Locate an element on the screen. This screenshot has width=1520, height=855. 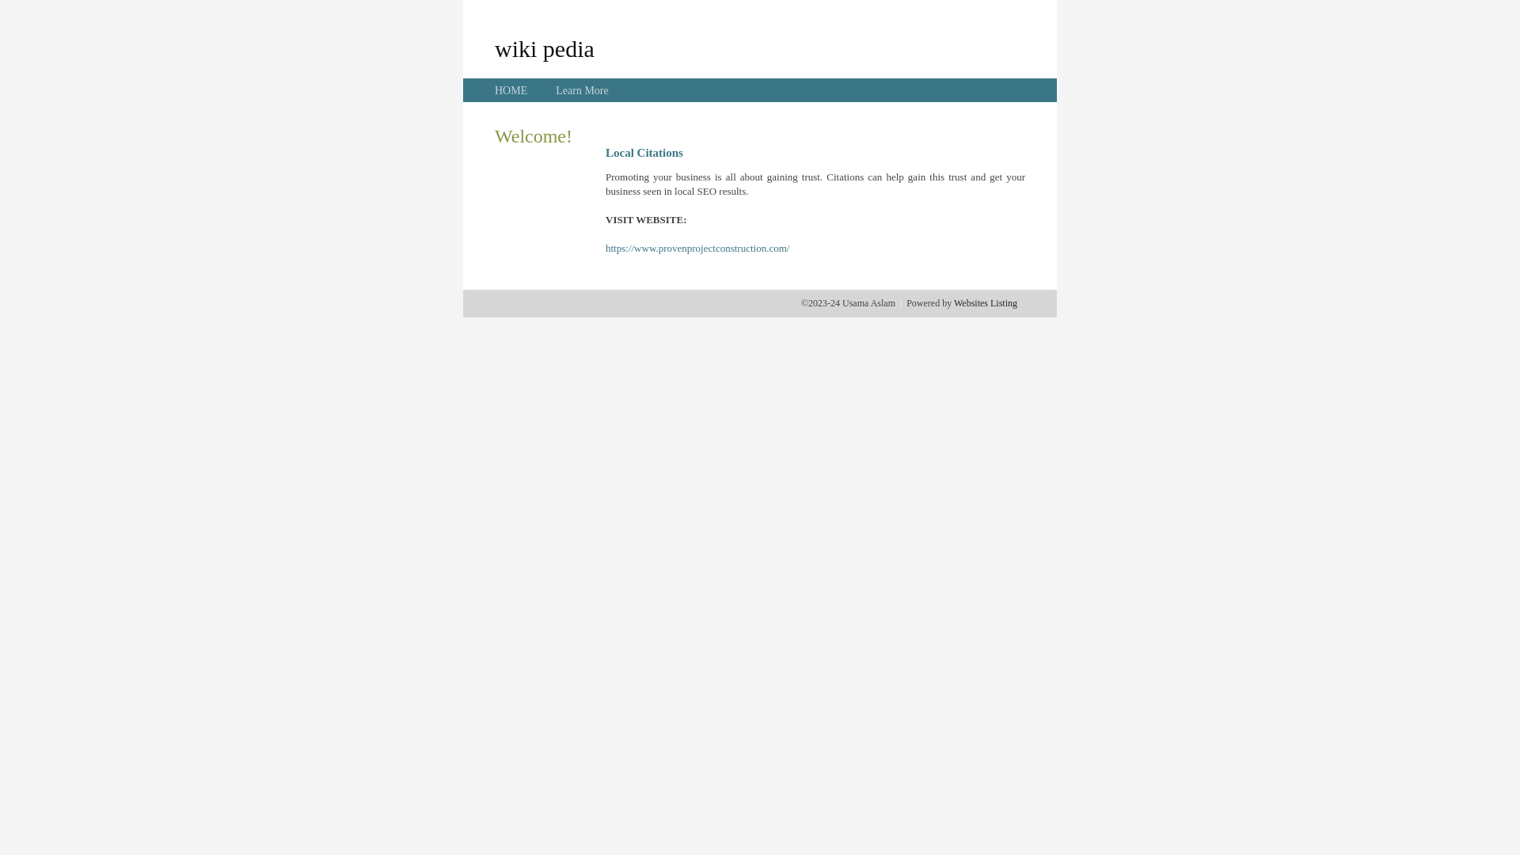
Learn More is located at coordinates (582, 90).